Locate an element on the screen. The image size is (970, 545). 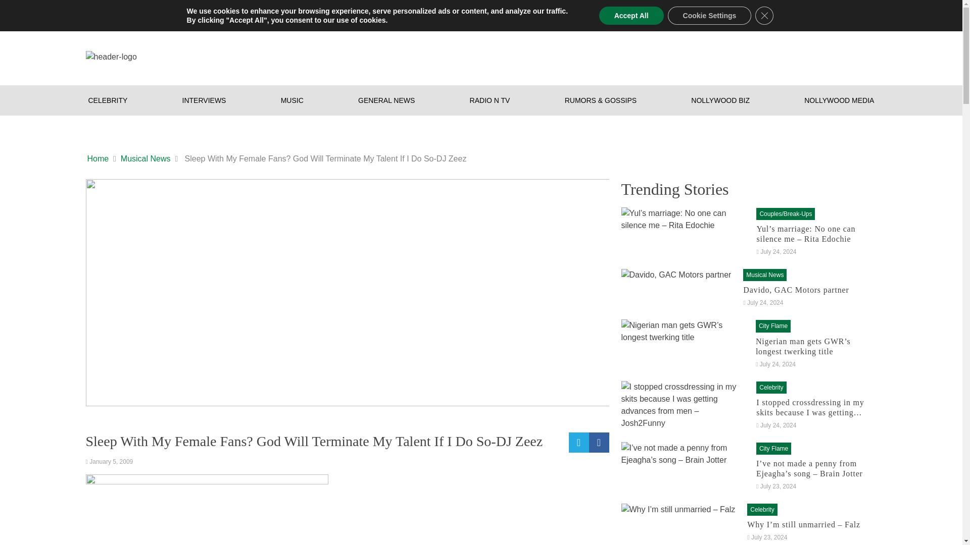
instagram is located at coordinates (831, 13).